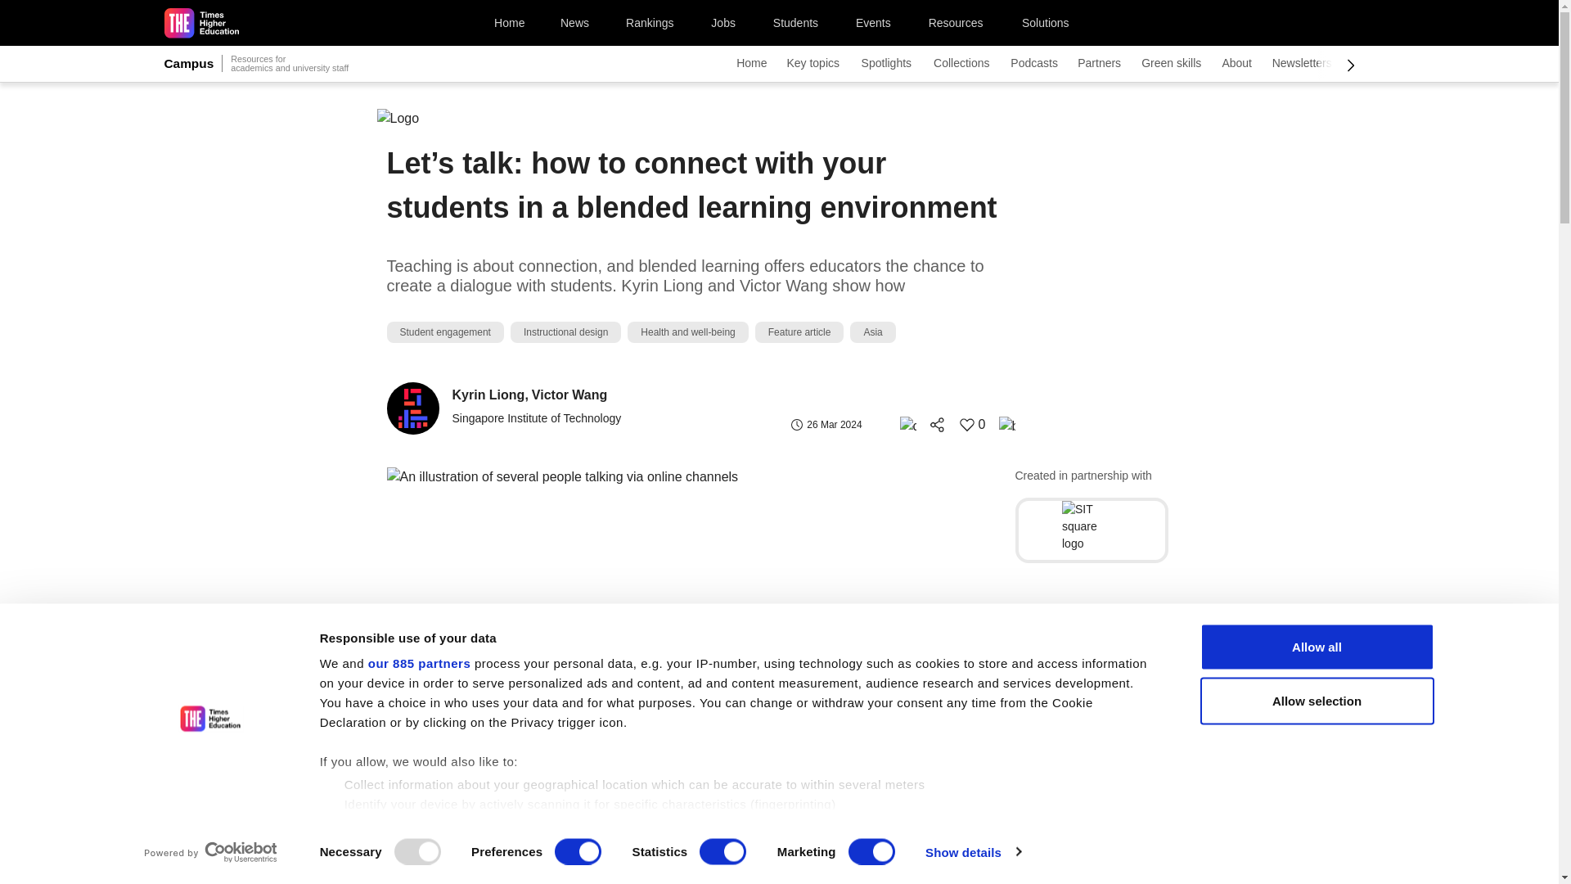 The image size is (1571, 884). Describe the element at coordinates (727, 871) in the screenshot. I see `Cookies Policy` at that location.